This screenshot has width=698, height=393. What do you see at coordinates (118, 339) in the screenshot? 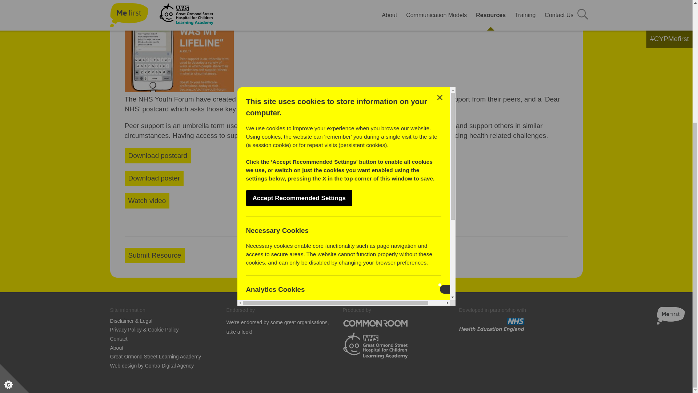
I see `Contact` at bounding box center [118, 339].